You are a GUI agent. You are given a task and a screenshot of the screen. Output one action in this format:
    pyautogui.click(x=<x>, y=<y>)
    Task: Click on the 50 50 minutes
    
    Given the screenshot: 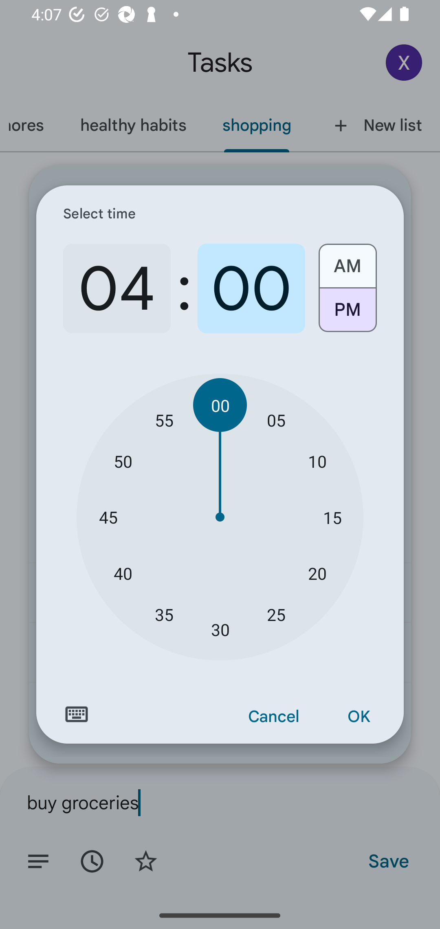 What is the action you would take?
    pyautogui.click(x=123, y=461)
    